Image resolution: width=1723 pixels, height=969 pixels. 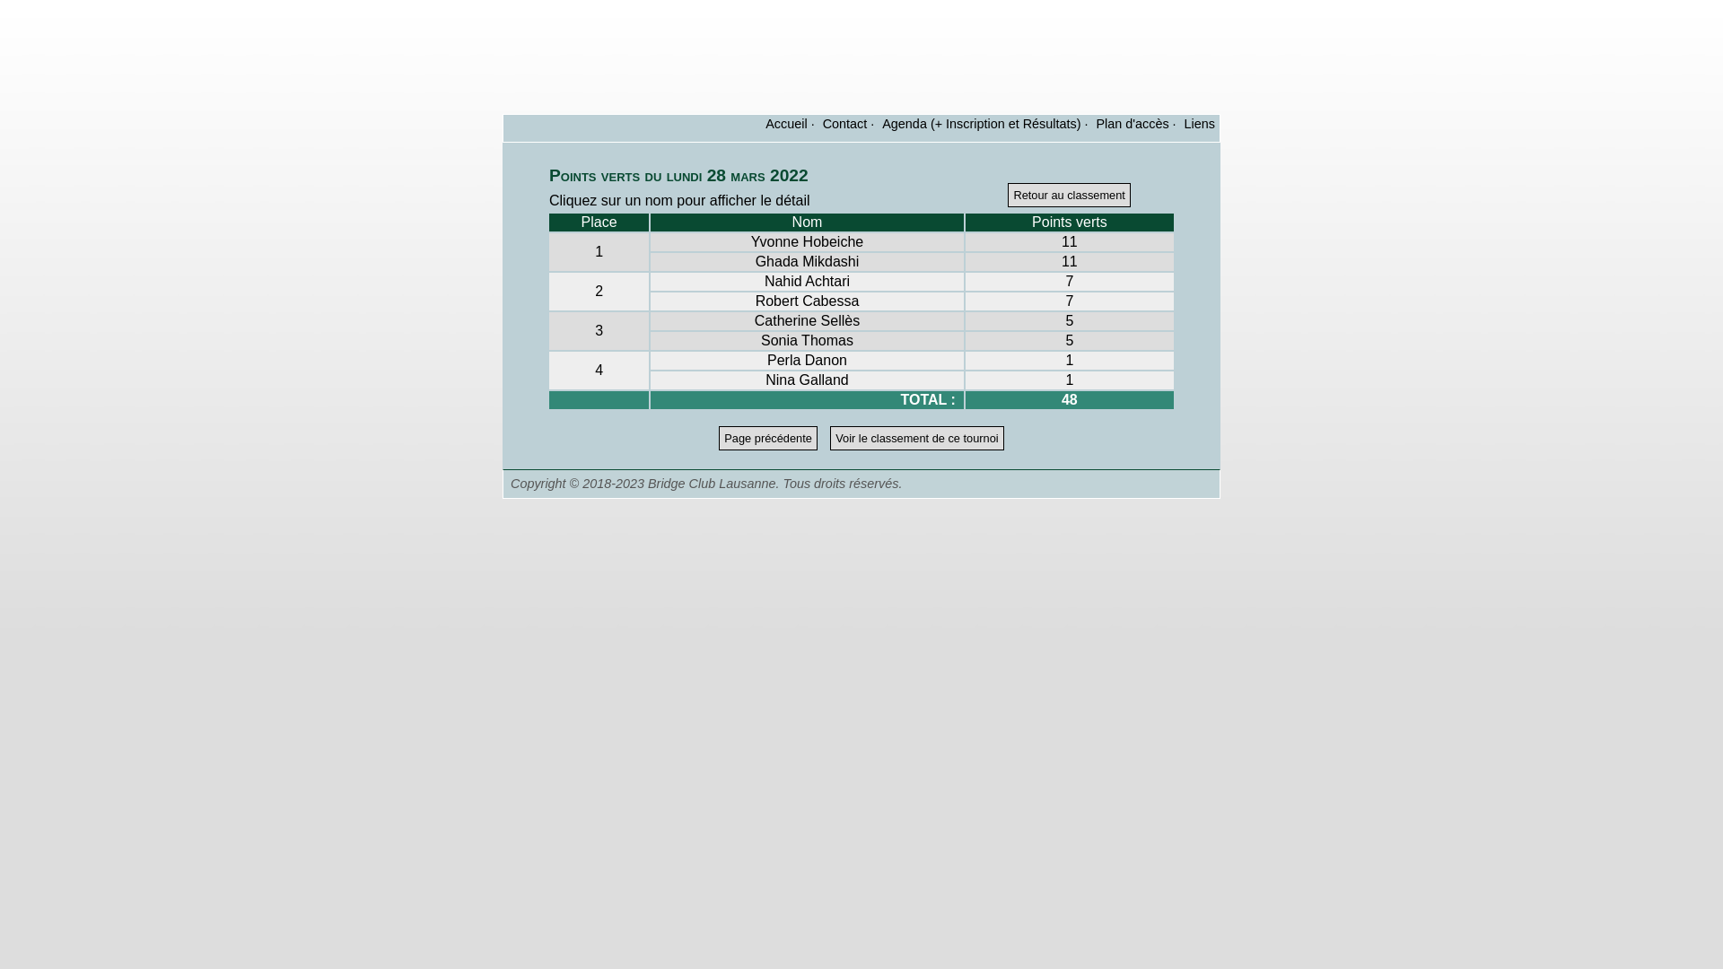 What do you see at coordinates (917, 438) in the screenshot?
I see `Voir le classement de ce tournoi` at bounding box center [917, 438].